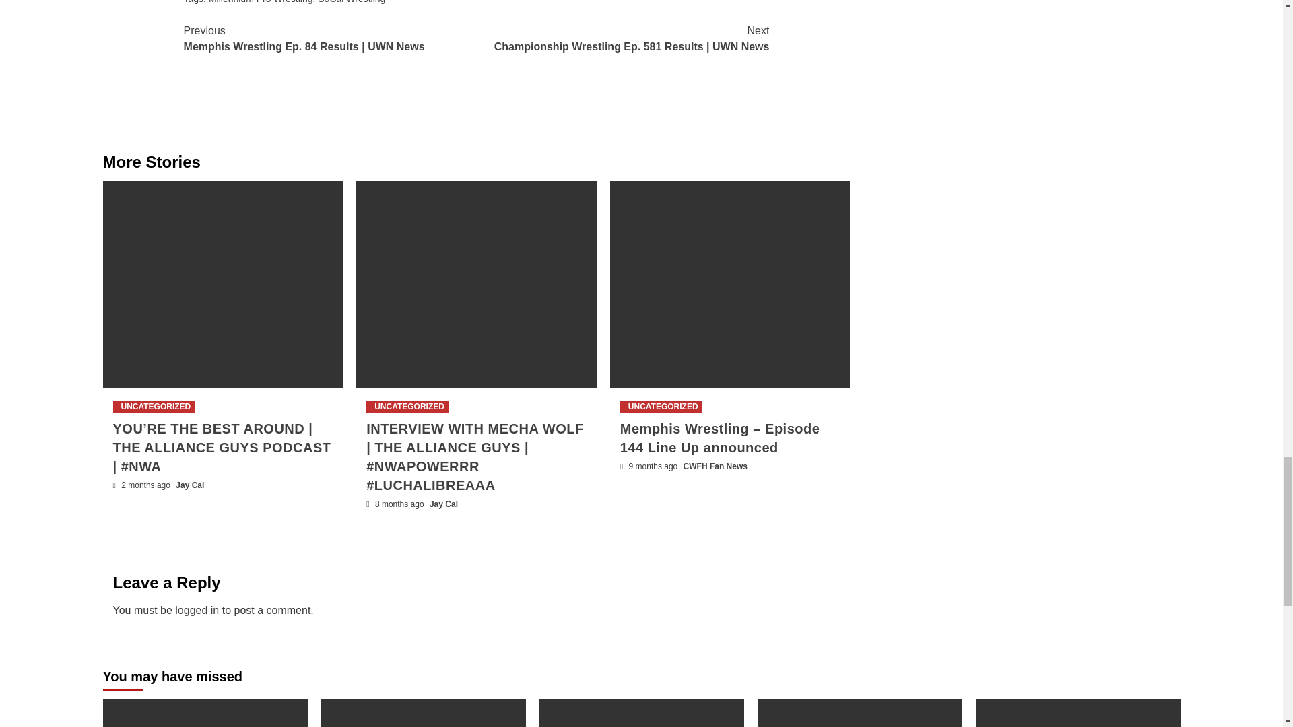 The image size is (1293, 727). Describe the element at coordinates (661, 407) in the screenshot. I see `UNCATEGORIZED` at that location.